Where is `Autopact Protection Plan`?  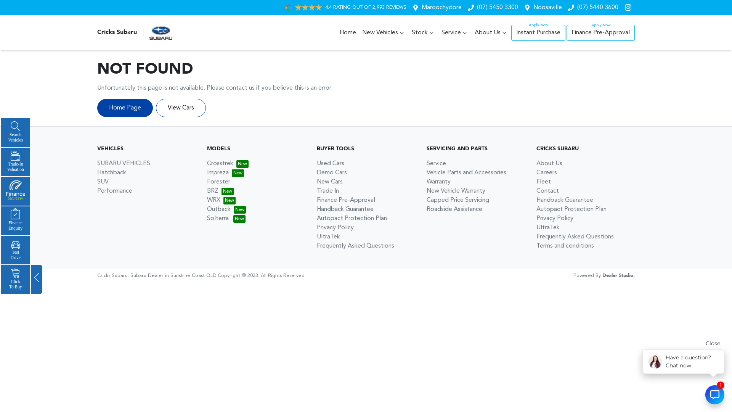
Autopact Protection Plan is located at coordinates (352, 219).